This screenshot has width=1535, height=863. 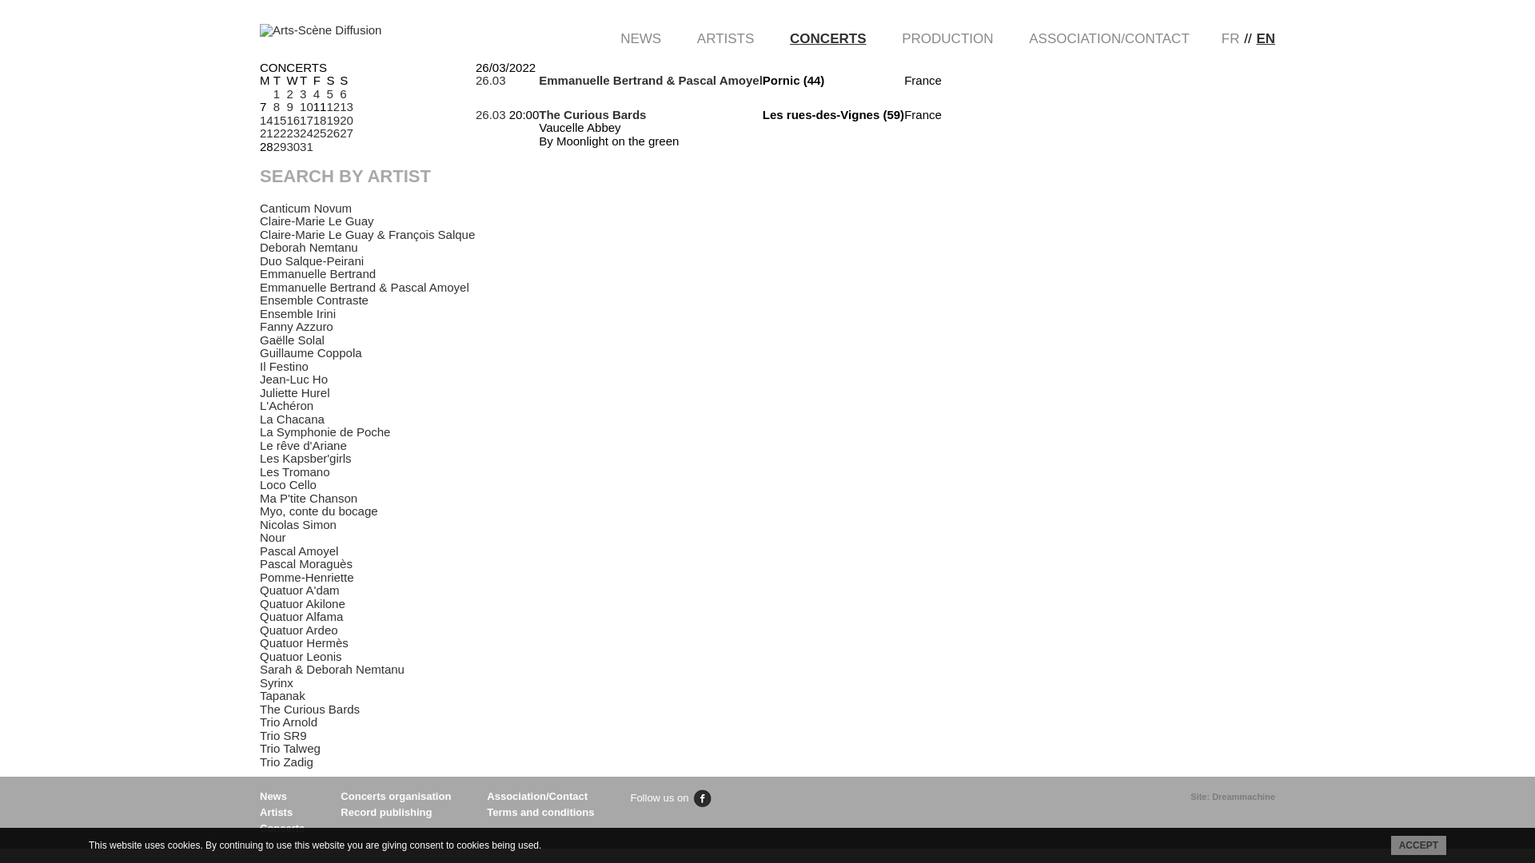 I want to click on Claire-Marie Le Guay, so click(x=317, y=221).